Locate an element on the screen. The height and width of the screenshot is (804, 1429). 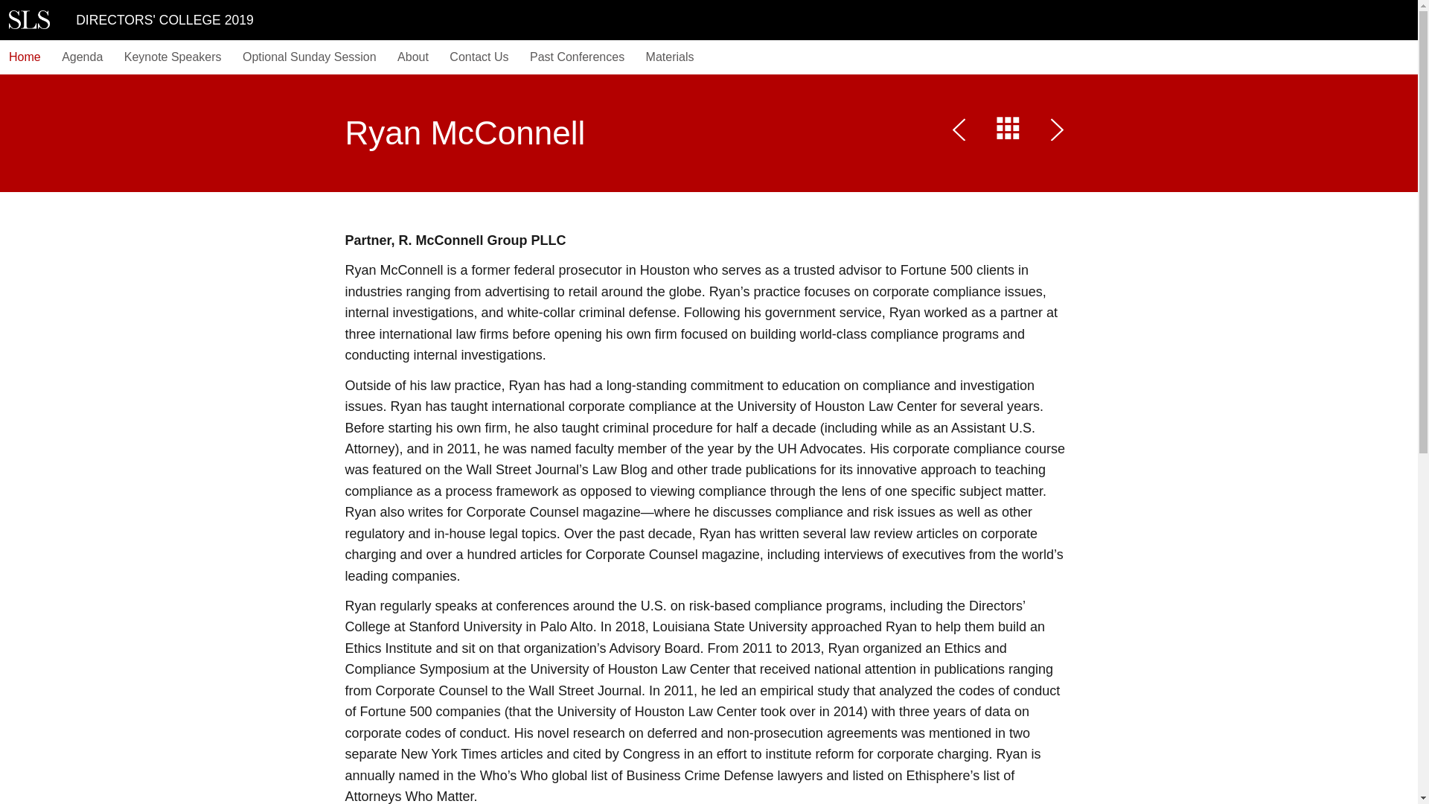
Keynote Speakers is located at coordinates (173, 57).